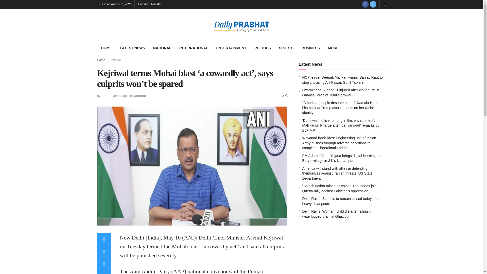  What do you see at coordinates (310, 48) in the screenshot?
I see `BUSINESS` at bounding box center [310, 48].